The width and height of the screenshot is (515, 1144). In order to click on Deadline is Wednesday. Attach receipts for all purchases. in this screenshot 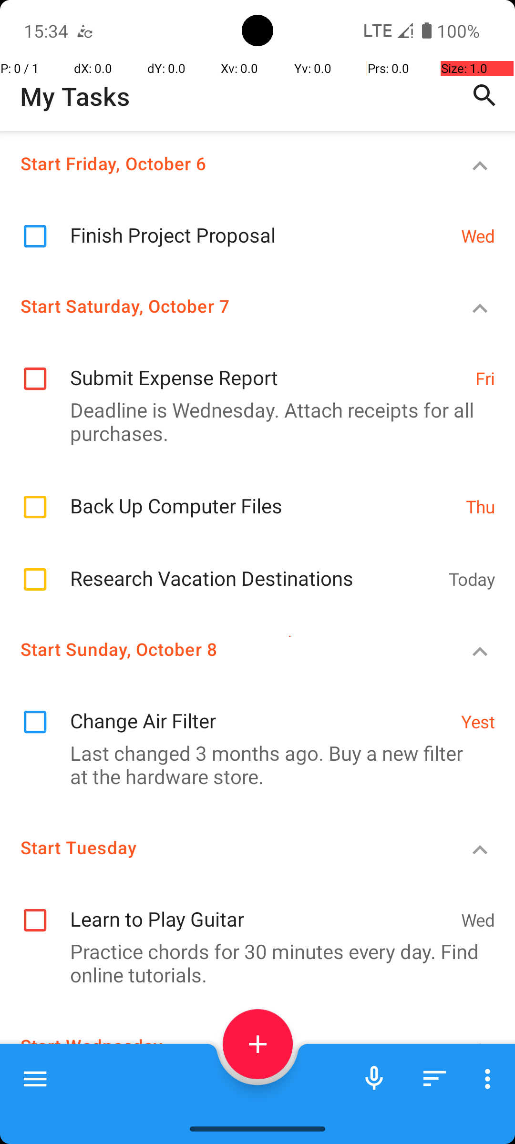, I will do `click(253, 421)`.